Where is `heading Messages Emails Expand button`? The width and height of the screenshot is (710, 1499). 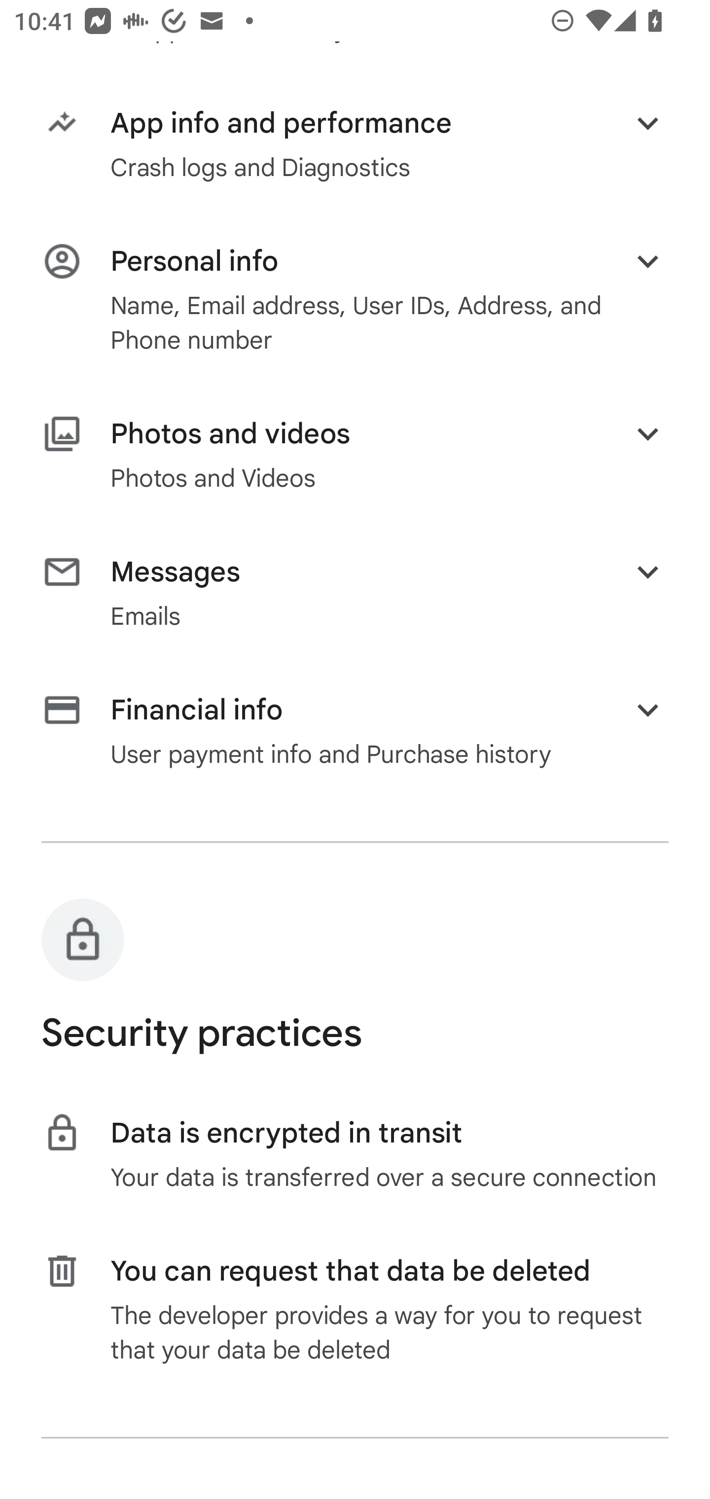 heading Messages Emails Expand button is located at coordinates (355, 593).